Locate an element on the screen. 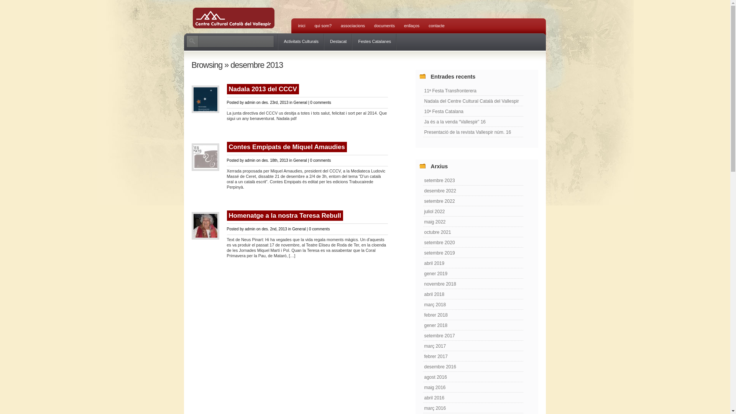 Image resolution: width=736 pixels, height=414 pixels. maig 2022 is located at coordinates (473, 222).